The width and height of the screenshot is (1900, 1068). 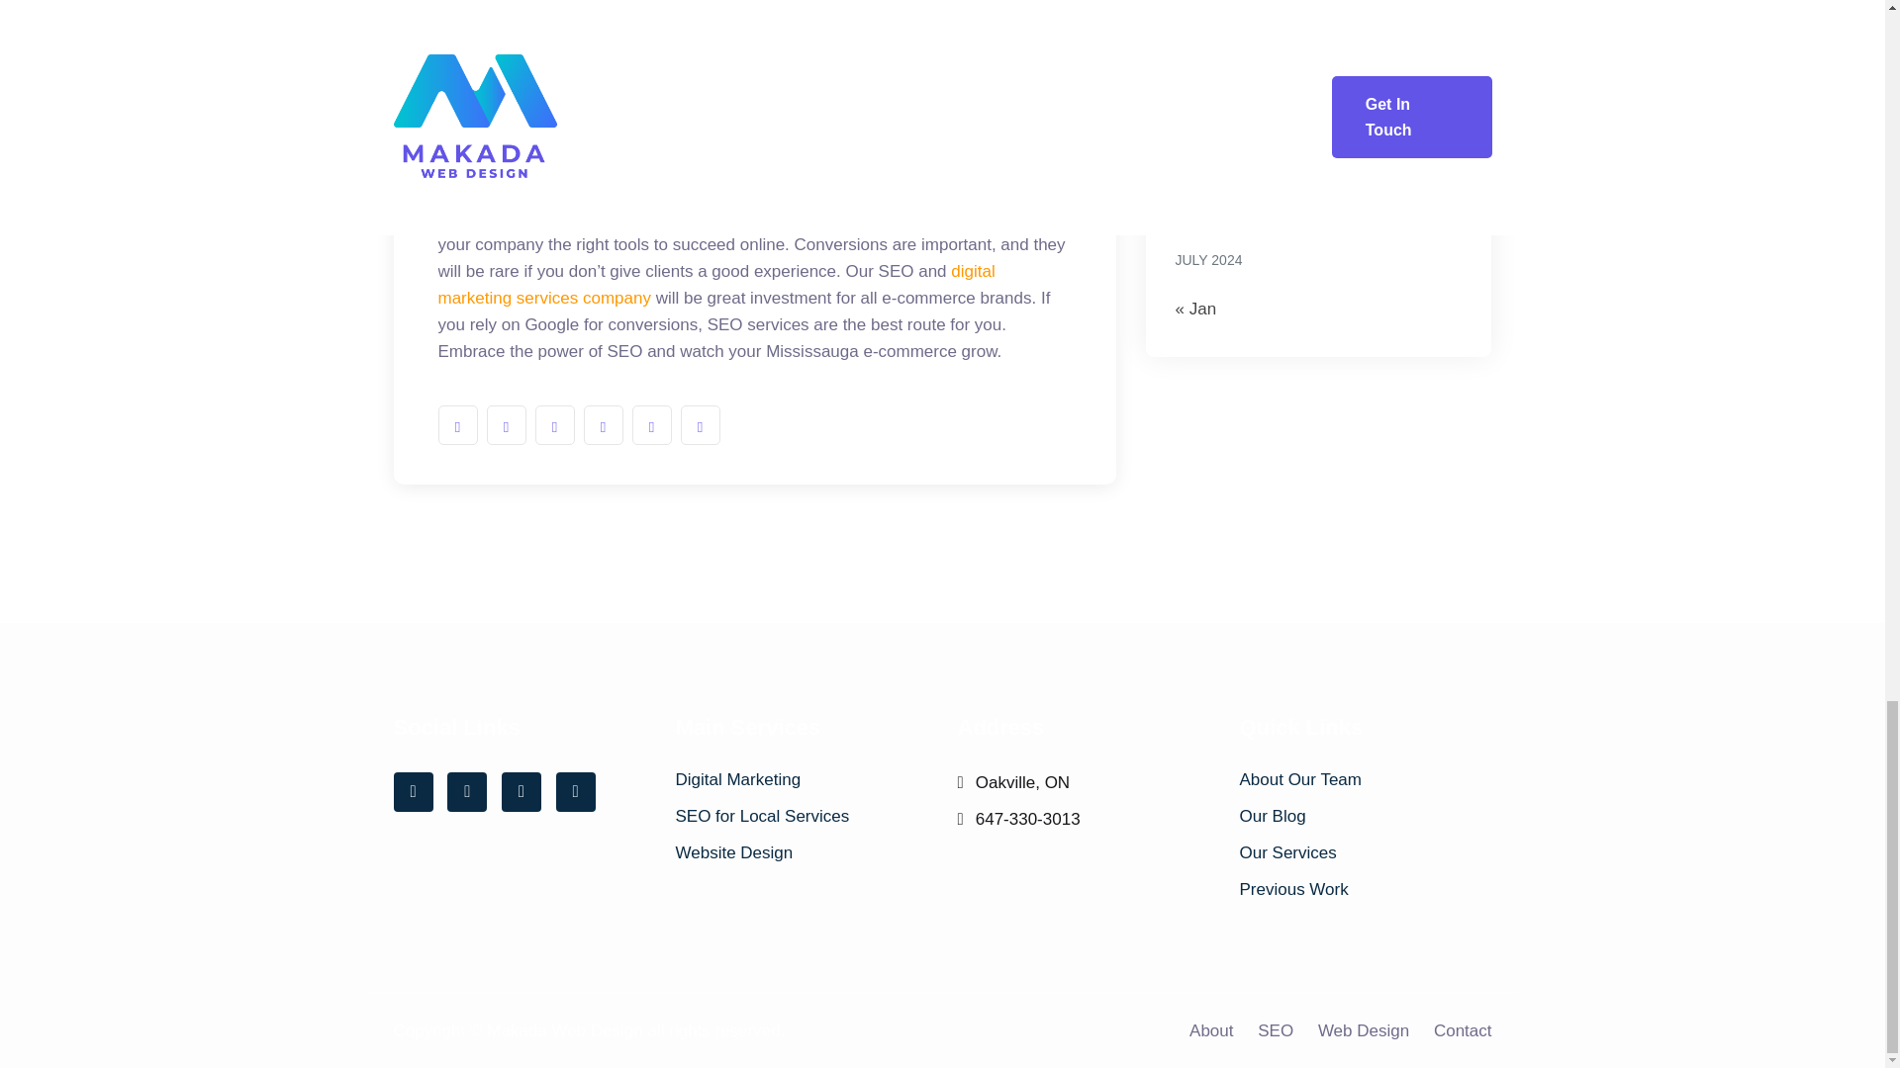 What do you see at coordinates (413, 791) in the screenshot?
I see `Facebook` at bounding box center [413, 791].